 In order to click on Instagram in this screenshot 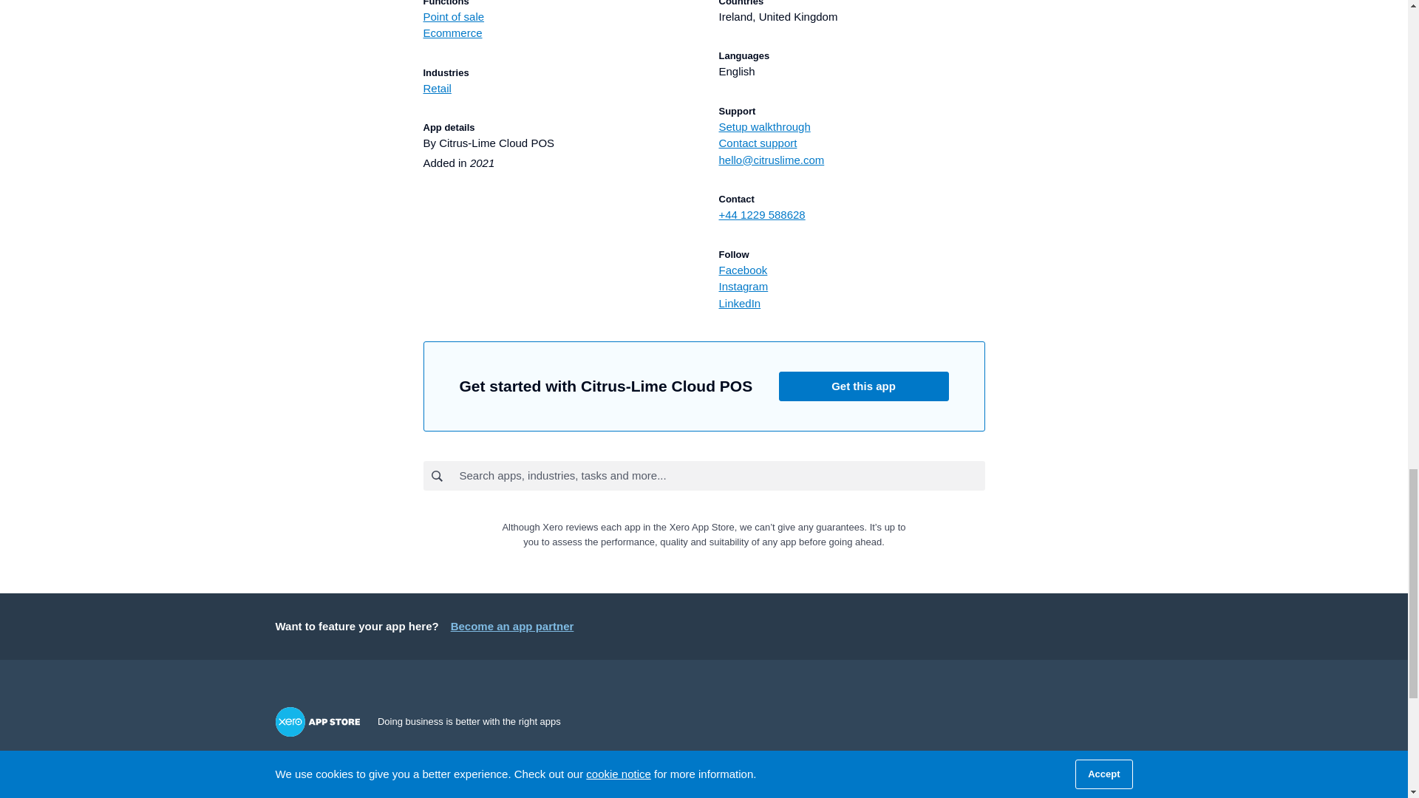, I will do `click(851, 287)`.